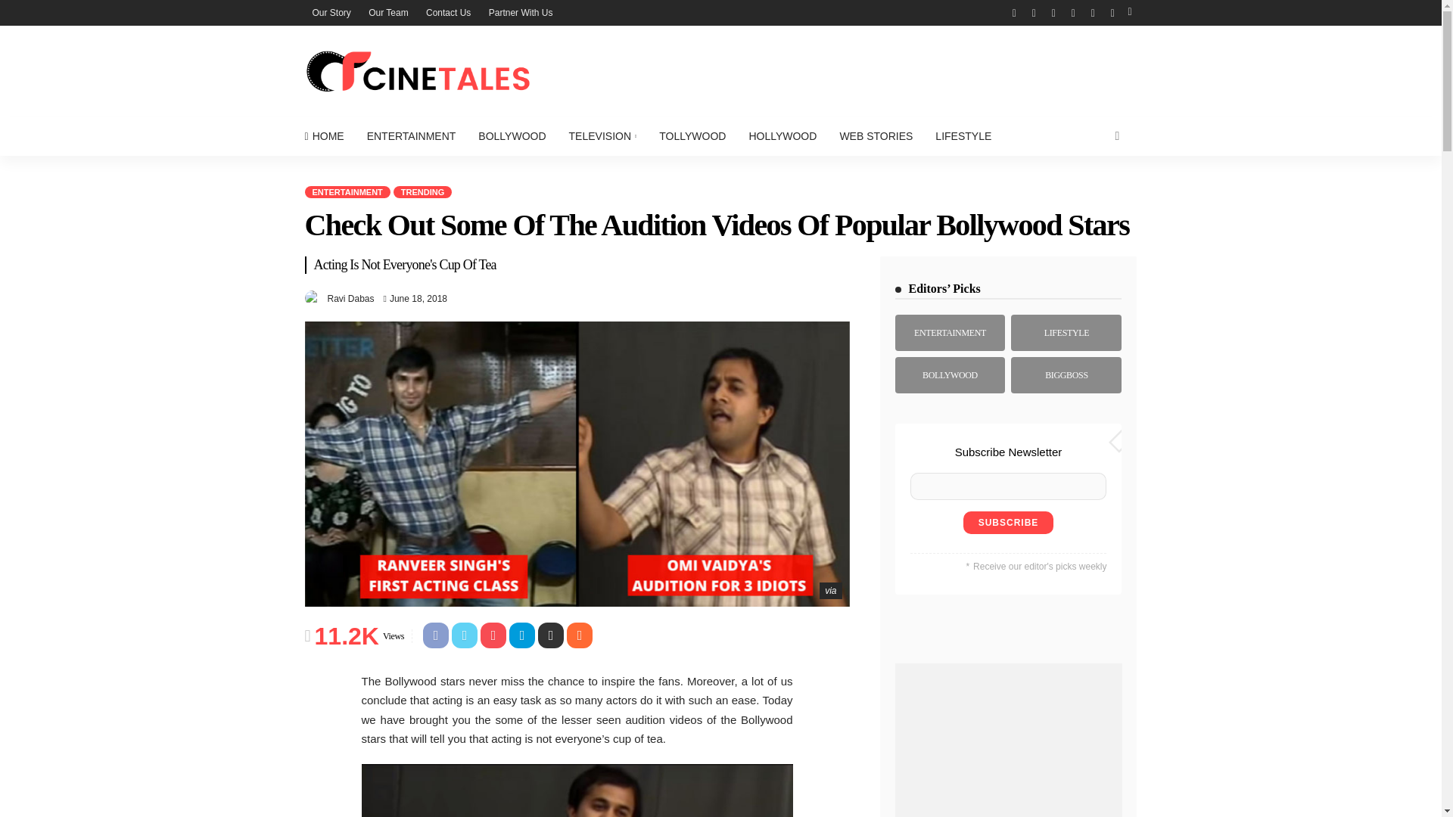  What do you see at coordinates (448, 12) in the screenshot?
I see `Contact Us` at bounding box center [448, 12].